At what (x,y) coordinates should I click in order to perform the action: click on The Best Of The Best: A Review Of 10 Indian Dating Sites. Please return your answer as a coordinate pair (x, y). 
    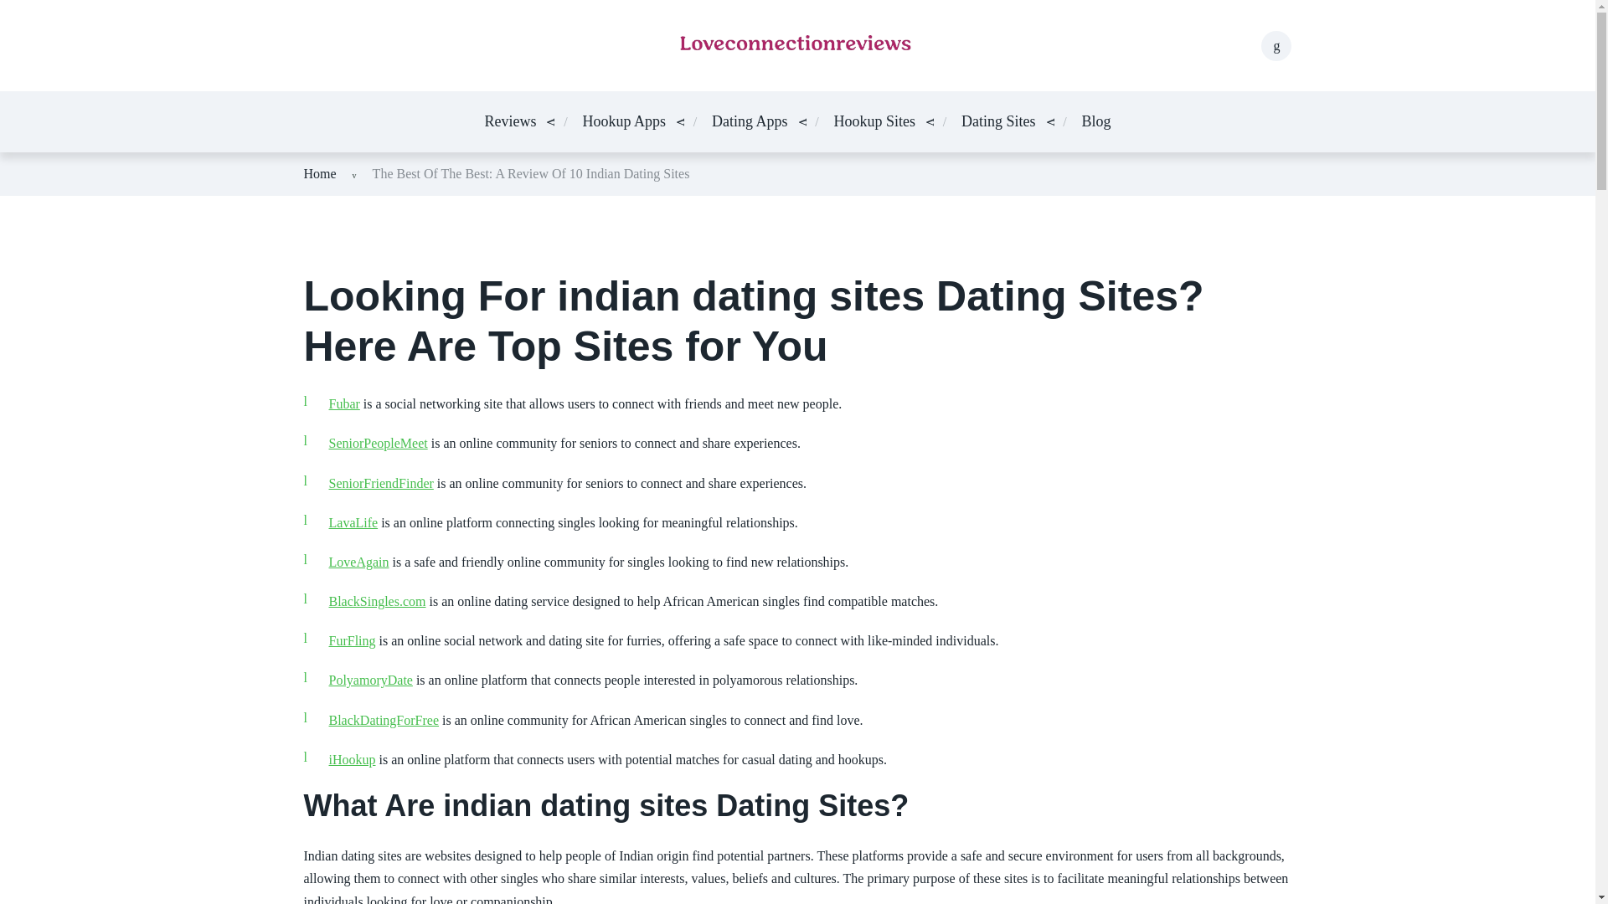
    Looking at the image, I should click on (531, 173).